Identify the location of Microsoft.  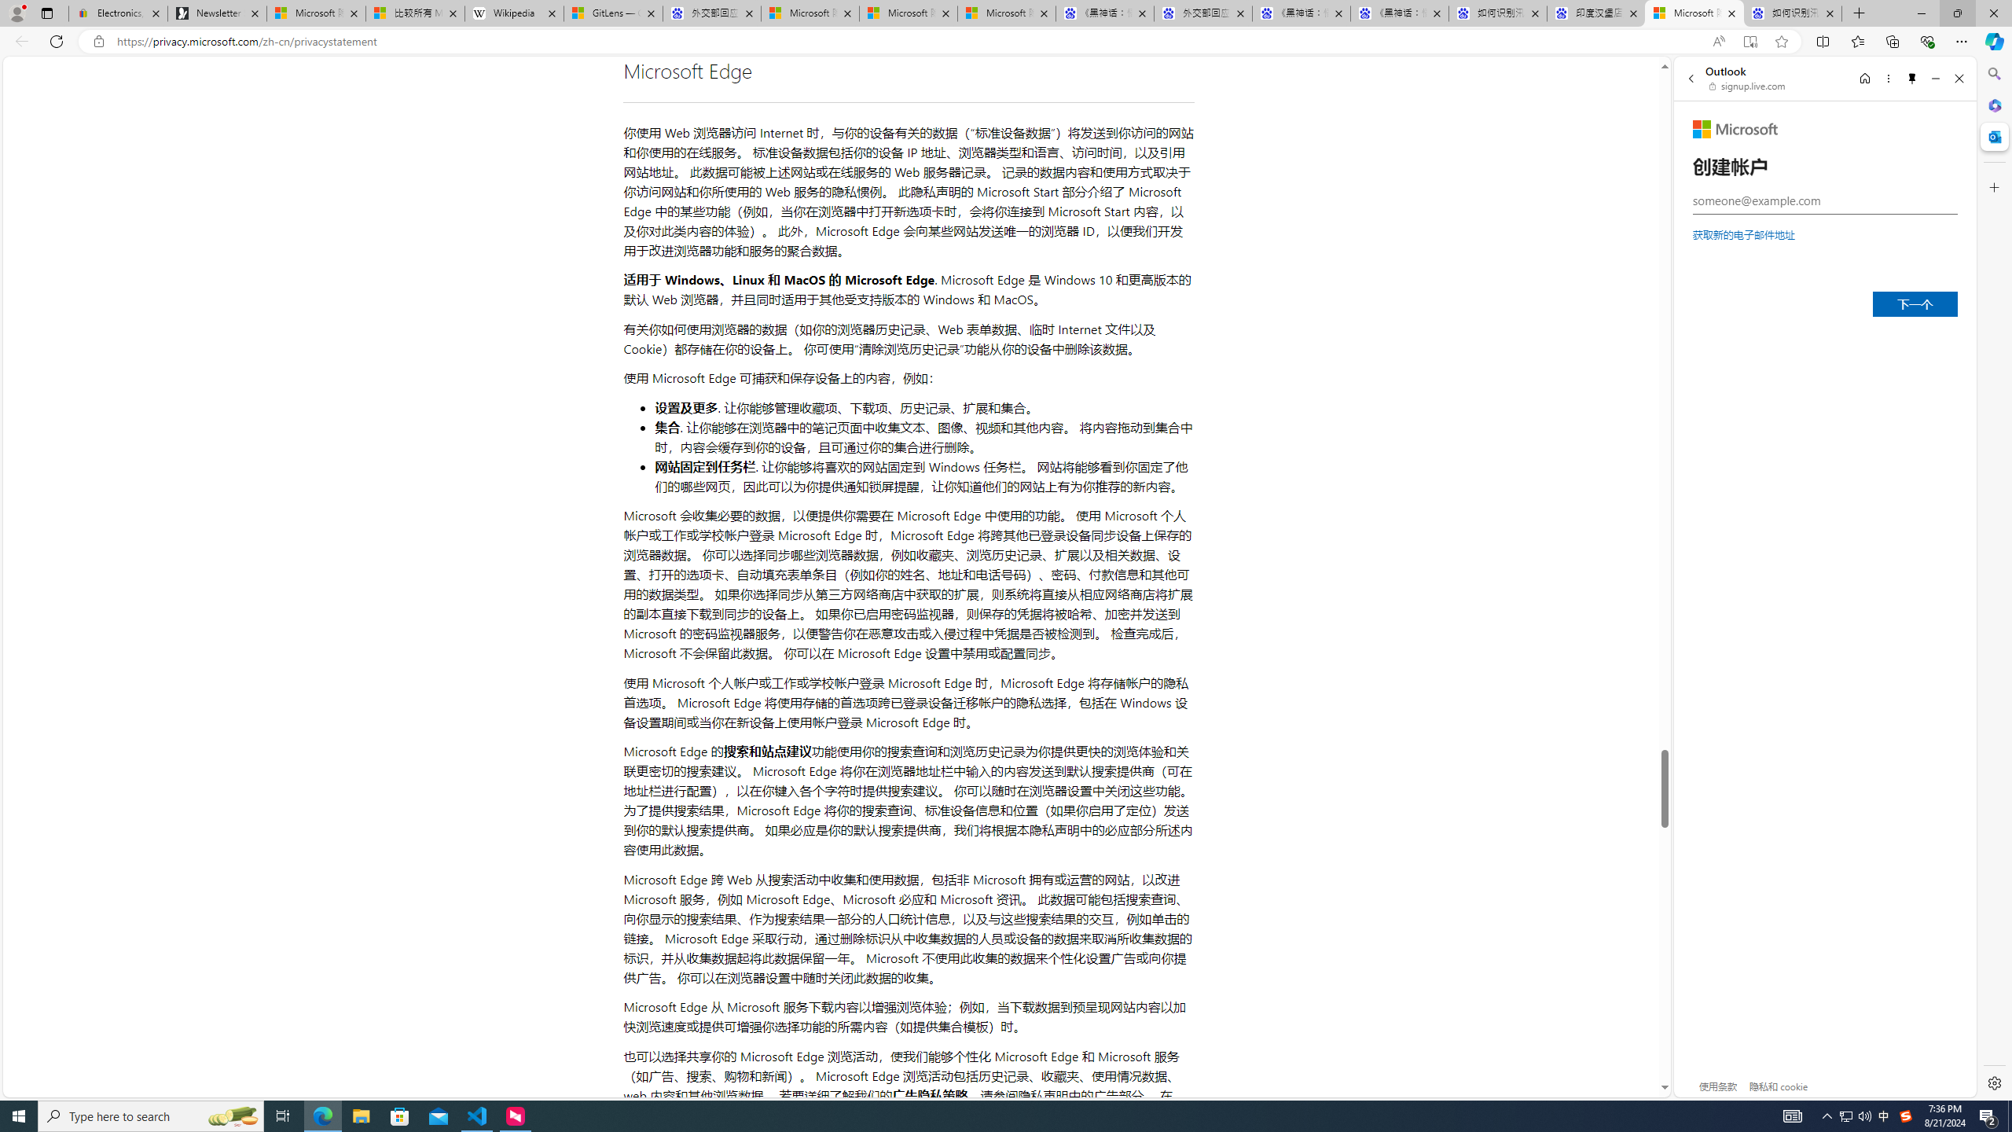
(1735, 129).